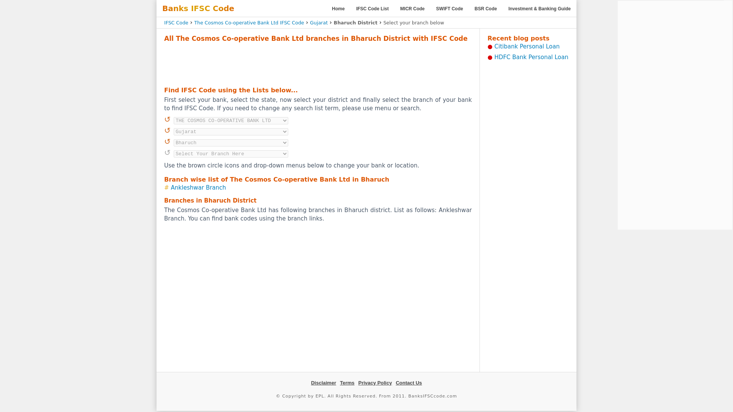 The image size is (733, 412). Describe the element at coordinates (408, 382) in the screenshot. I see `Contact Us` at that location.